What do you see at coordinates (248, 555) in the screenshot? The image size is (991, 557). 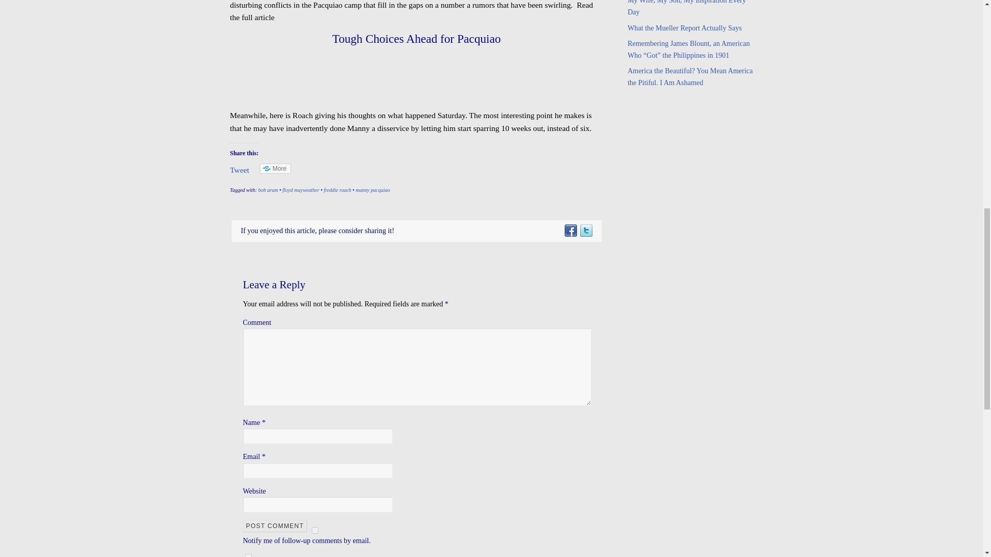 I see `subscribe` at bounding box center [248, 555].